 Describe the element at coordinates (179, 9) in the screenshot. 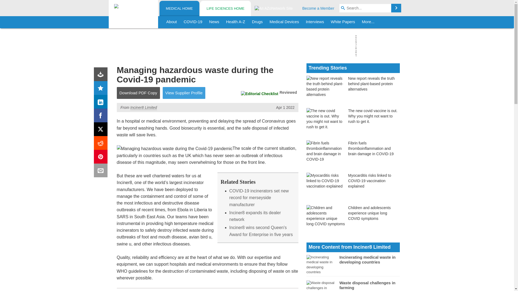

I see `MEDICAL HOME` at that location.